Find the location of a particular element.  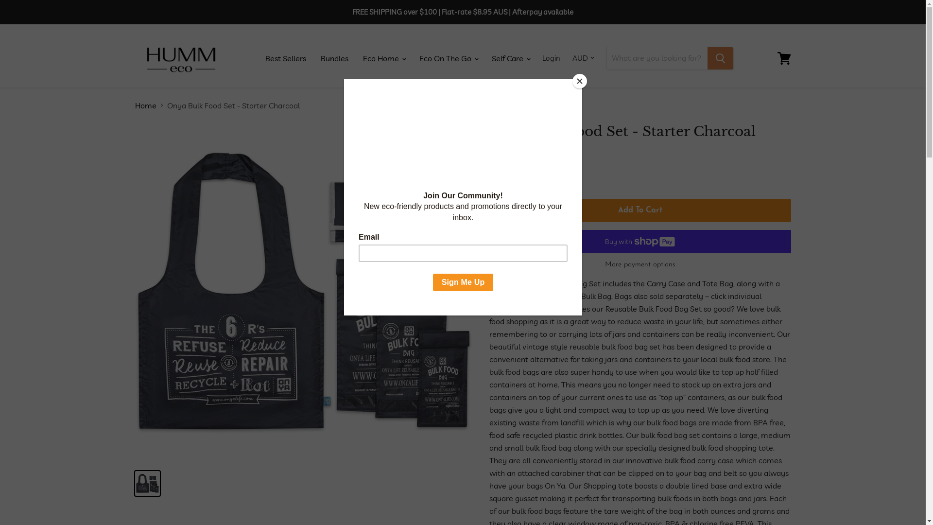

Home is located at coordinates (146, 105).